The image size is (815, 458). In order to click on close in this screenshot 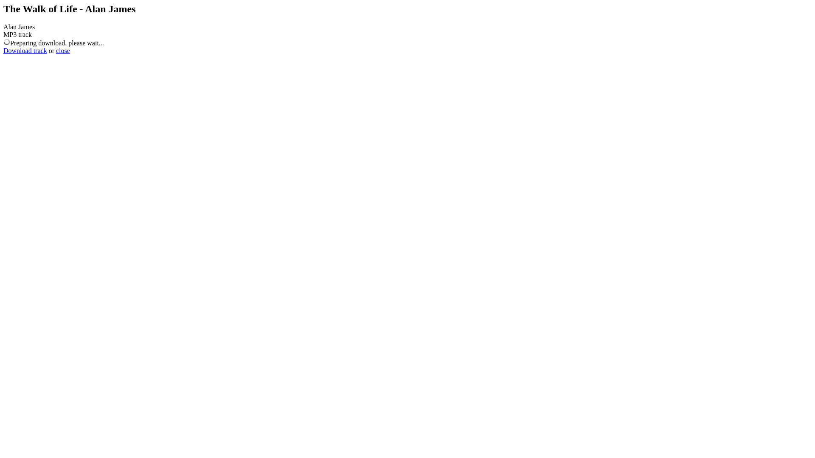, I will do `click(63, 51)`.